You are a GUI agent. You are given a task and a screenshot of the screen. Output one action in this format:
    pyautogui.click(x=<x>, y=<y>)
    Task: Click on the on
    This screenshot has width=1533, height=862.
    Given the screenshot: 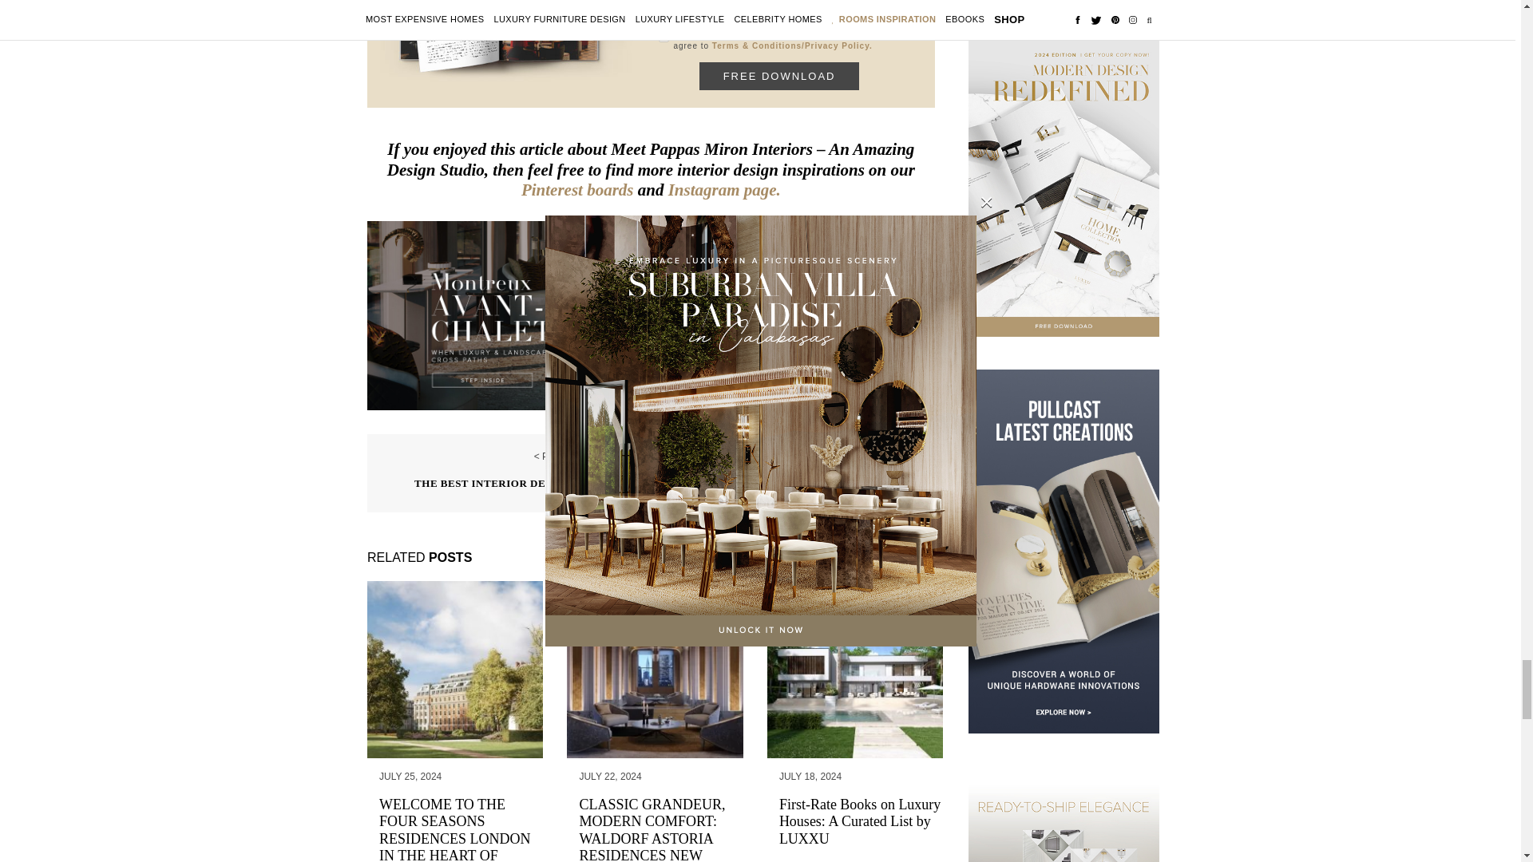 What is the action you would take?
    pyautogui.click(x=664, y=37)
    